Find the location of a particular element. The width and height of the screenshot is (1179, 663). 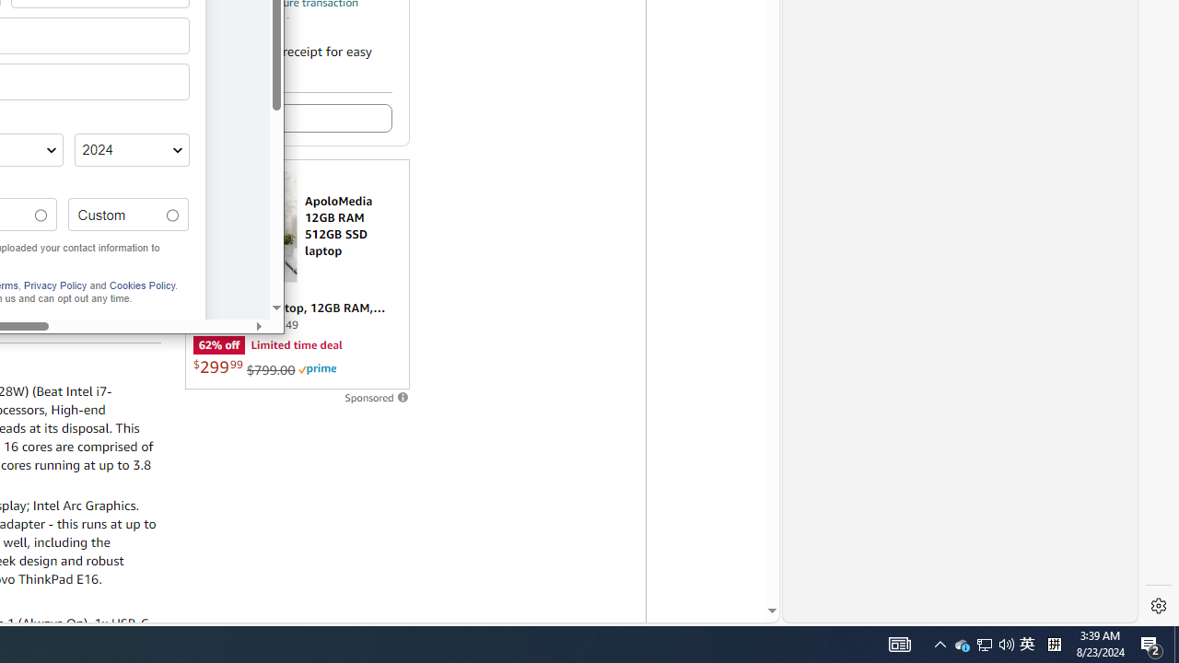

Privacy Policy is located at coordinates (1027, 645).